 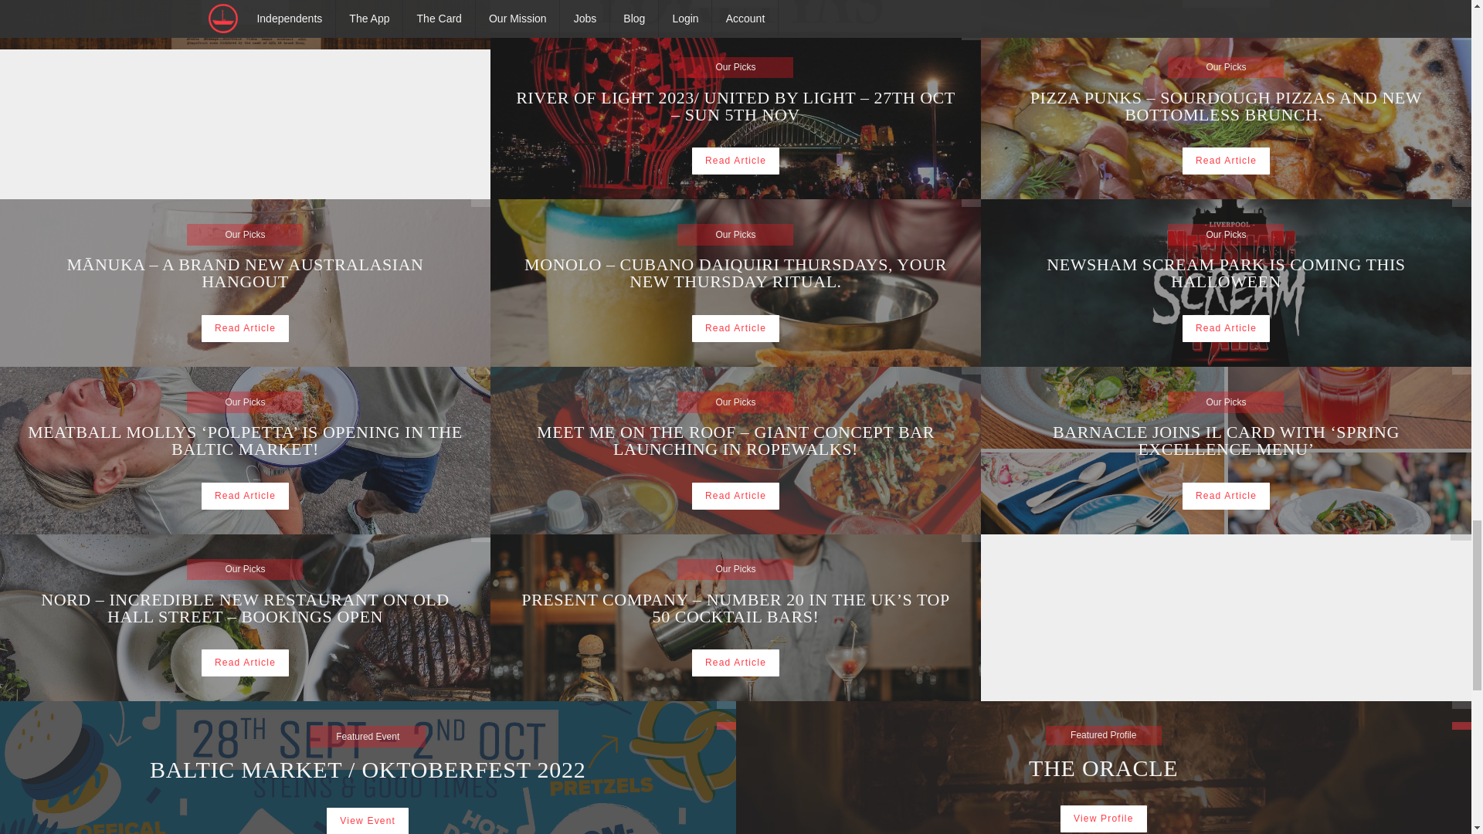 What do you see at coordinates (735, 328) in the screenshot?
I see `Read Article` at bounding box center [735, 328].